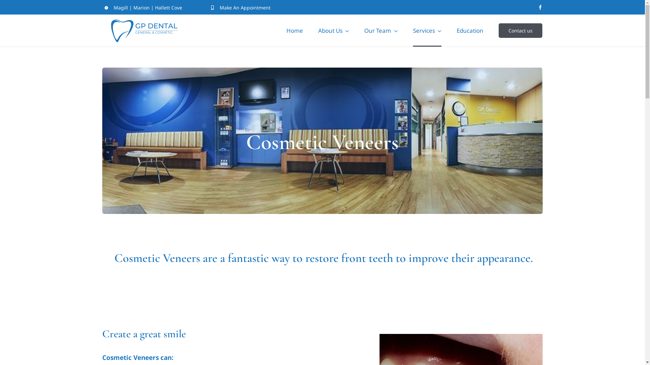 This screenshot has width=650, height=365. I want to click on About Us, so click(334, 30).